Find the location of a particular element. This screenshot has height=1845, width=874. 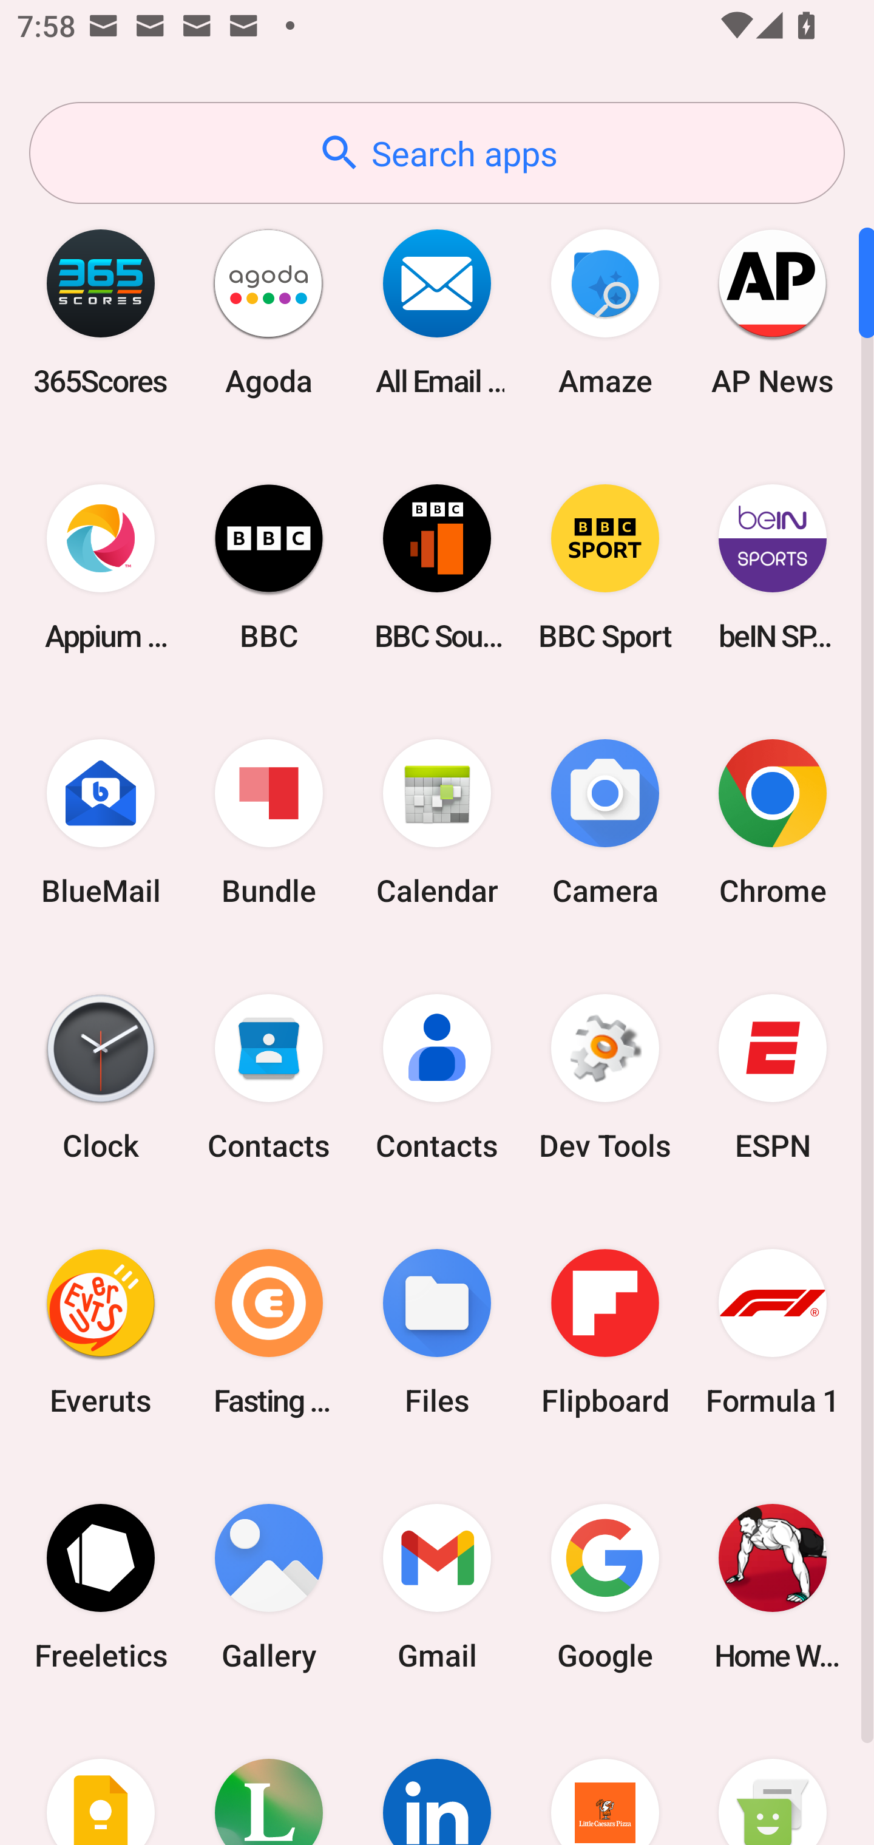

365Scores is located at coordinates (101, 312).